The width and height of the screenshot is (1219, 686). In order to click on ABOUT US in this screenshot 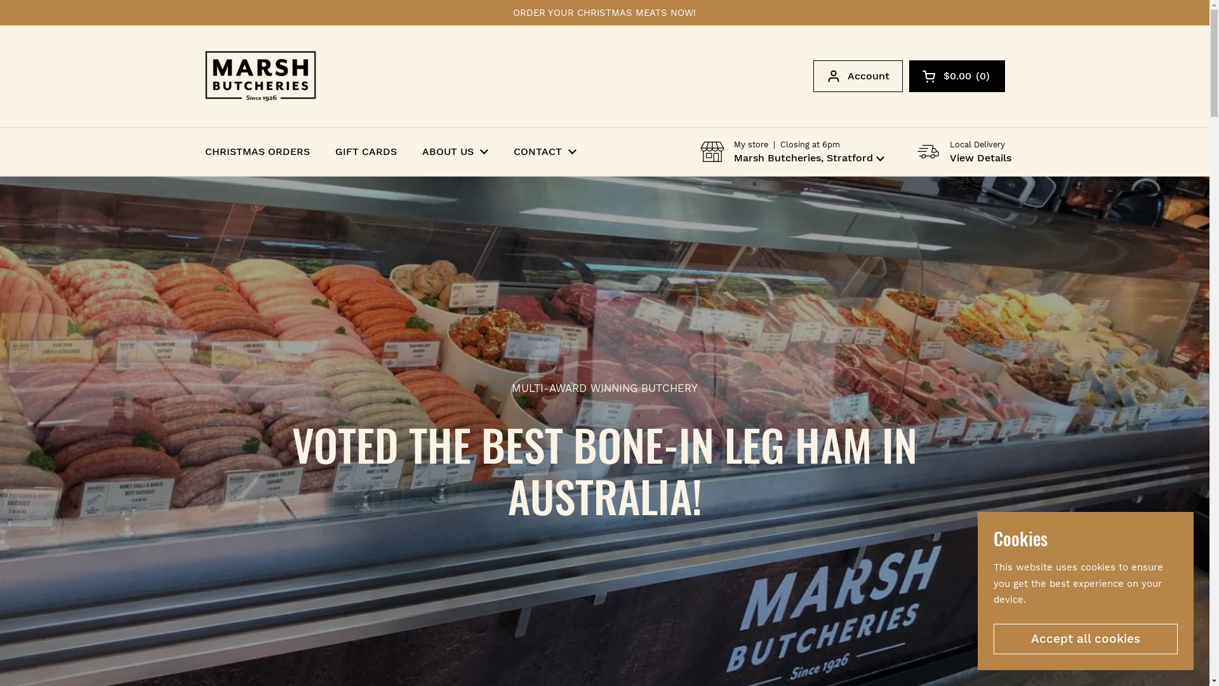, I will do `click(455, 152)`.